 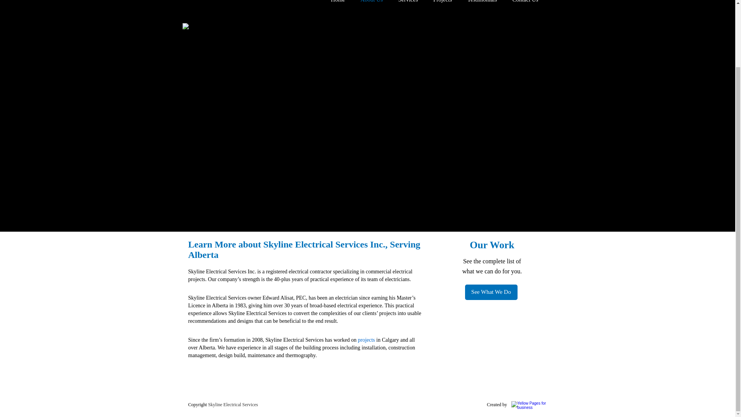 What do you see at coordinates (442, 4) in the screenshot?
I see `Projects` at bounding box center [442, 4].